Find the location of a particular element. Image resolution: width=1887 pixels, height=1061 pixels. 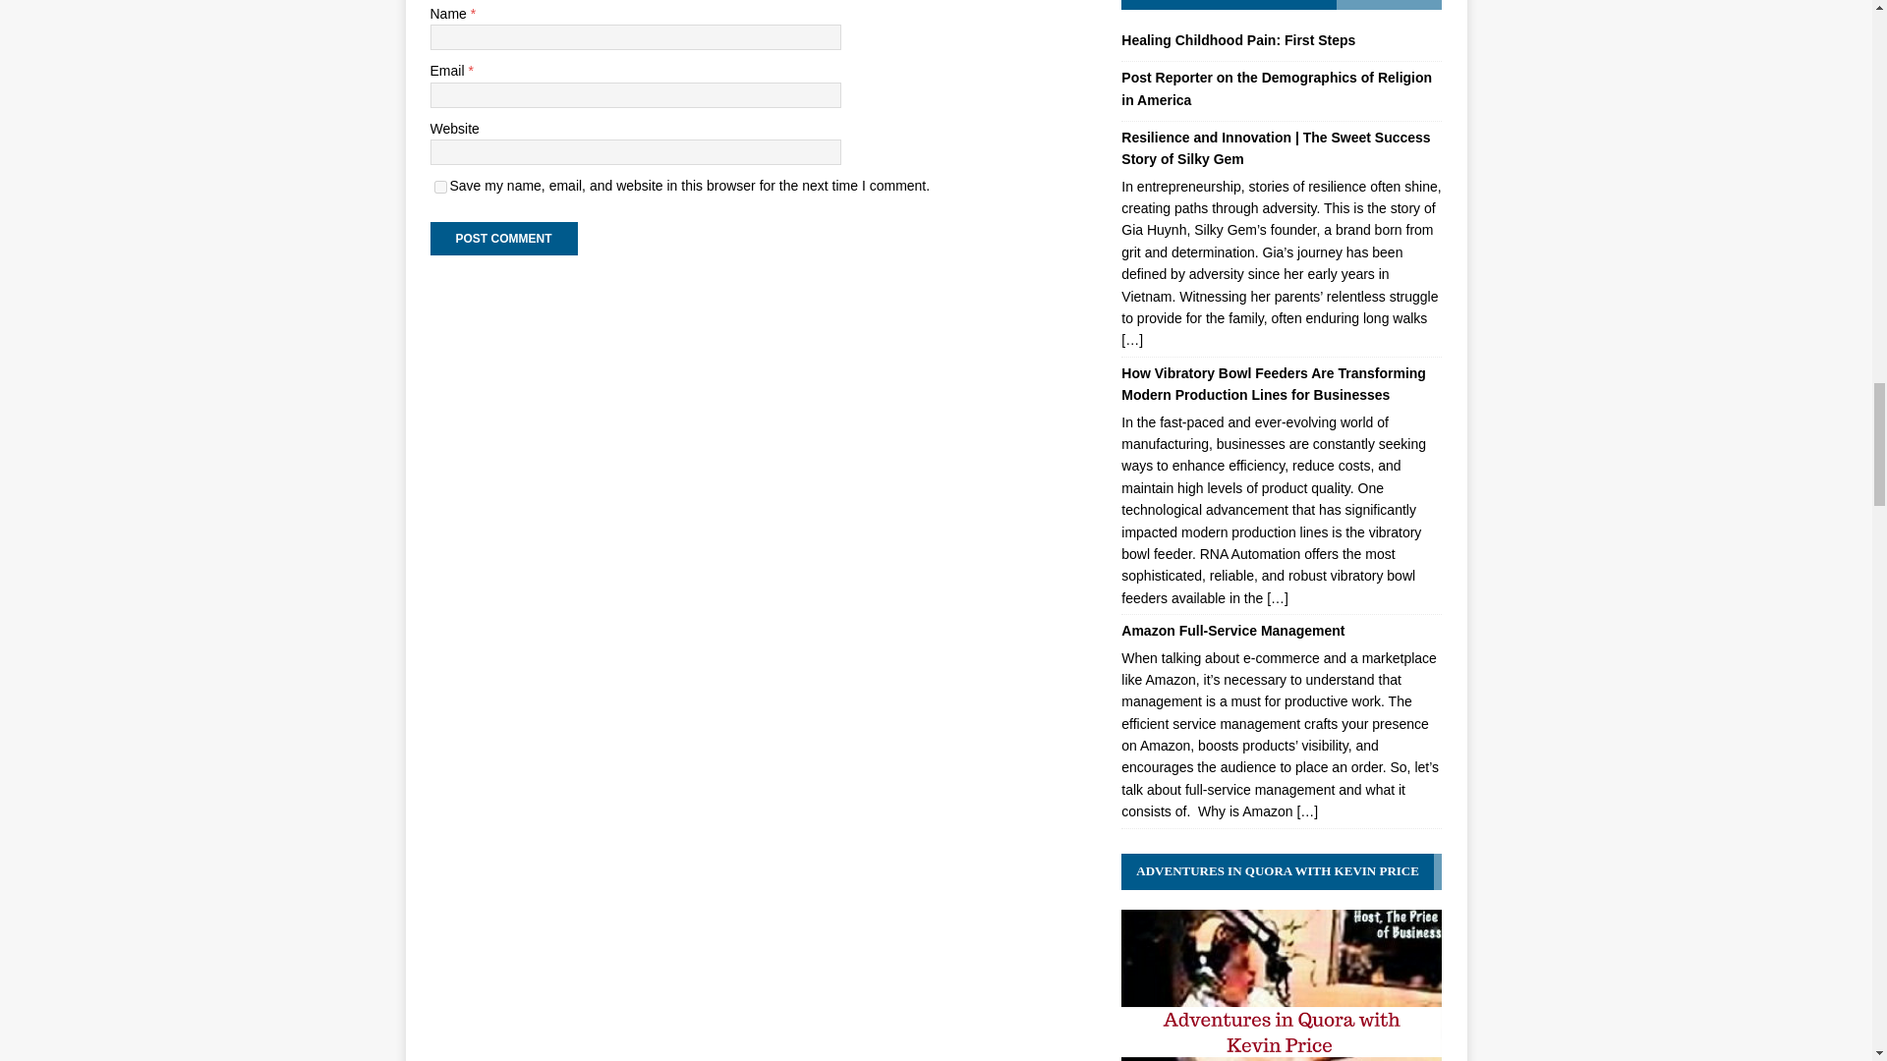

Post Comment is located at coordinates (503, 238).